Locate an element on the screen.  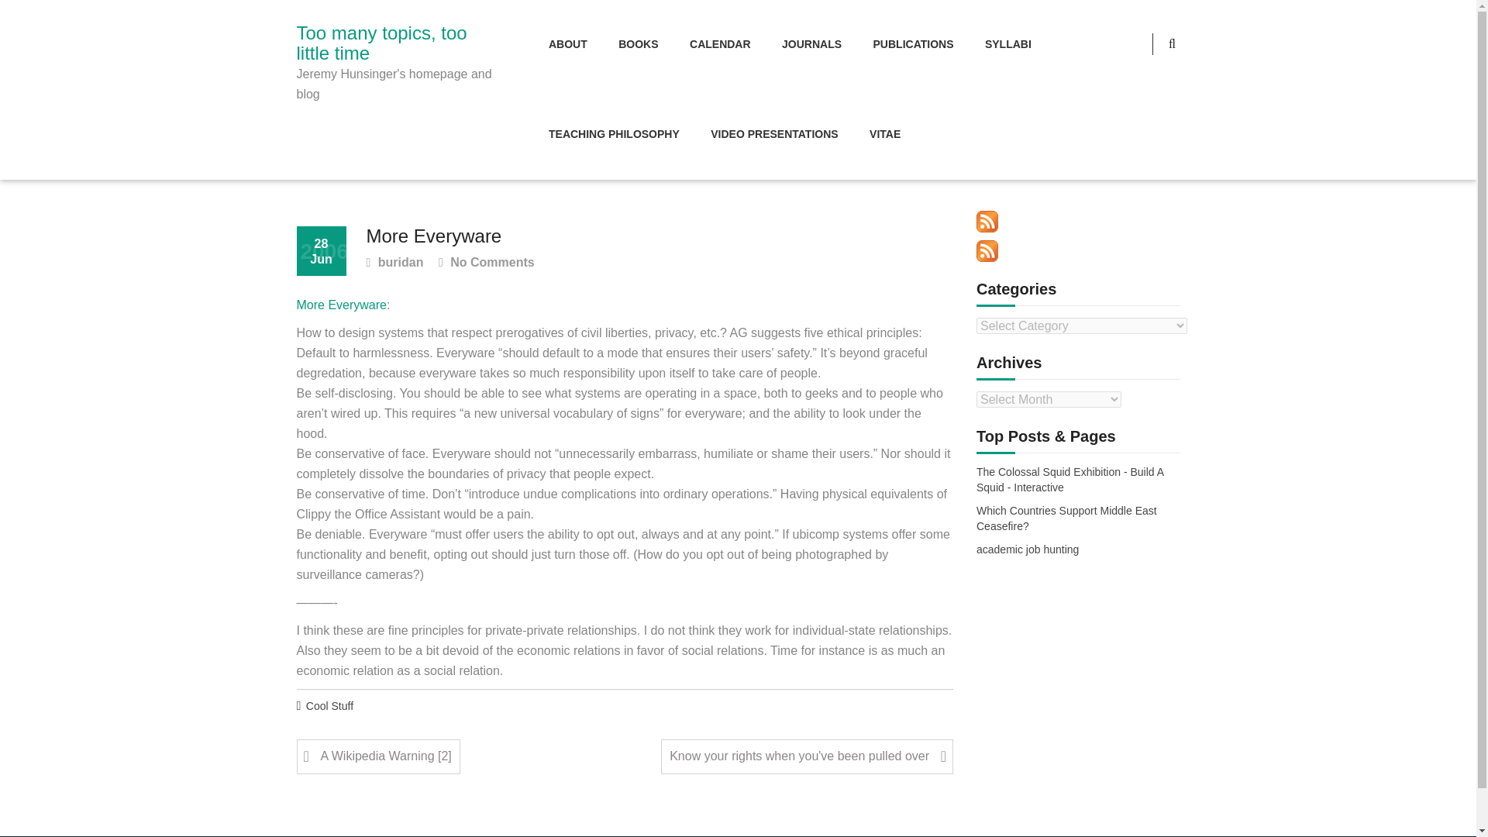
Know your rights when you've been pulled over is located at coordinates (807, 756).